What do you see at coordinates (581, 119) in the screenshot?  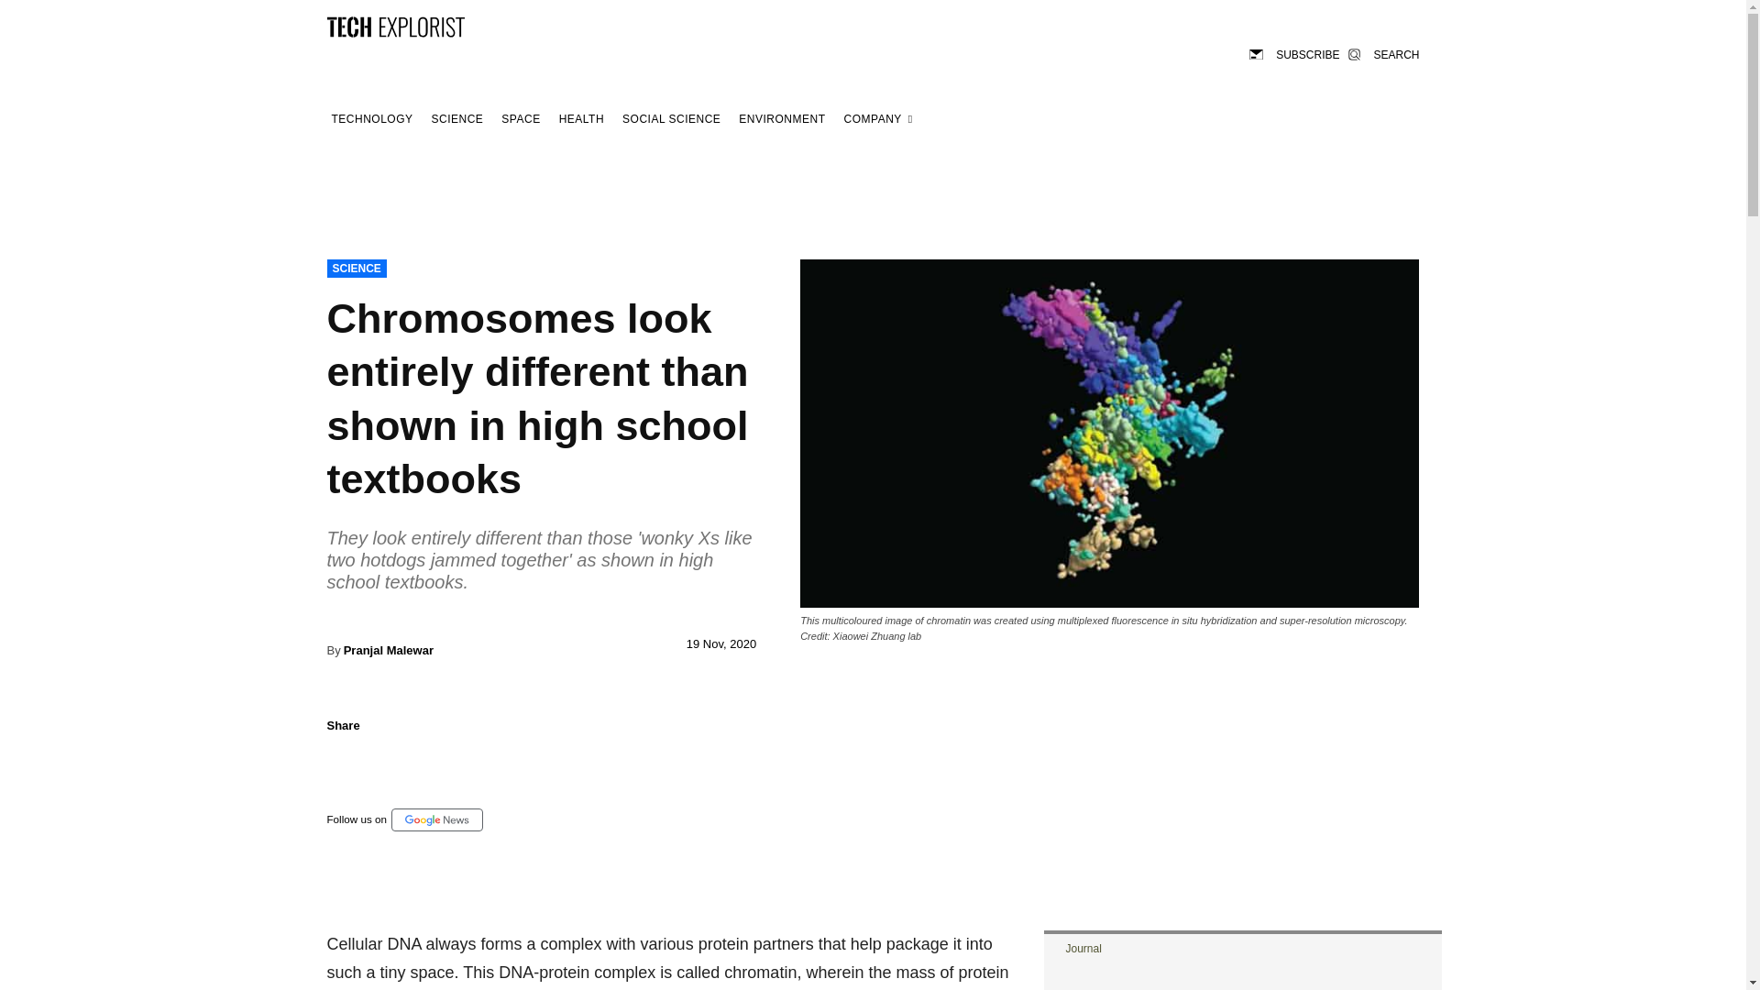 I see `HEALTH` at bounding box center [581, 119].